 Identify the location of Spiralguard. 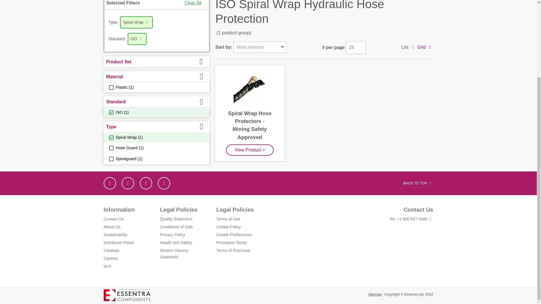
(111, 159).